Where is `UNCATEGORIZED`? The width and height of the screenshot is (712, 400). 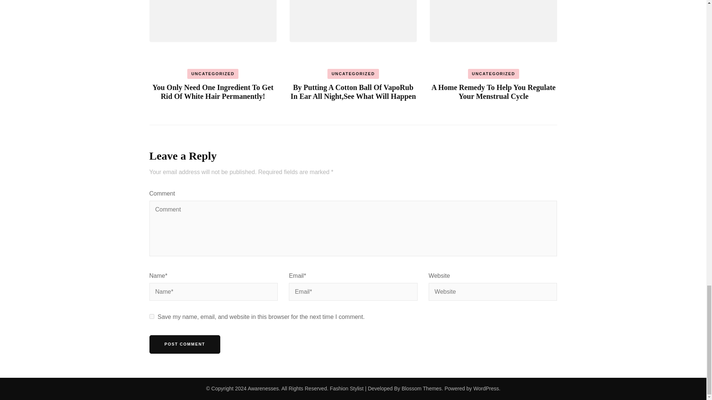 UNCATEGORIZED is located at coordinates (213, 74).